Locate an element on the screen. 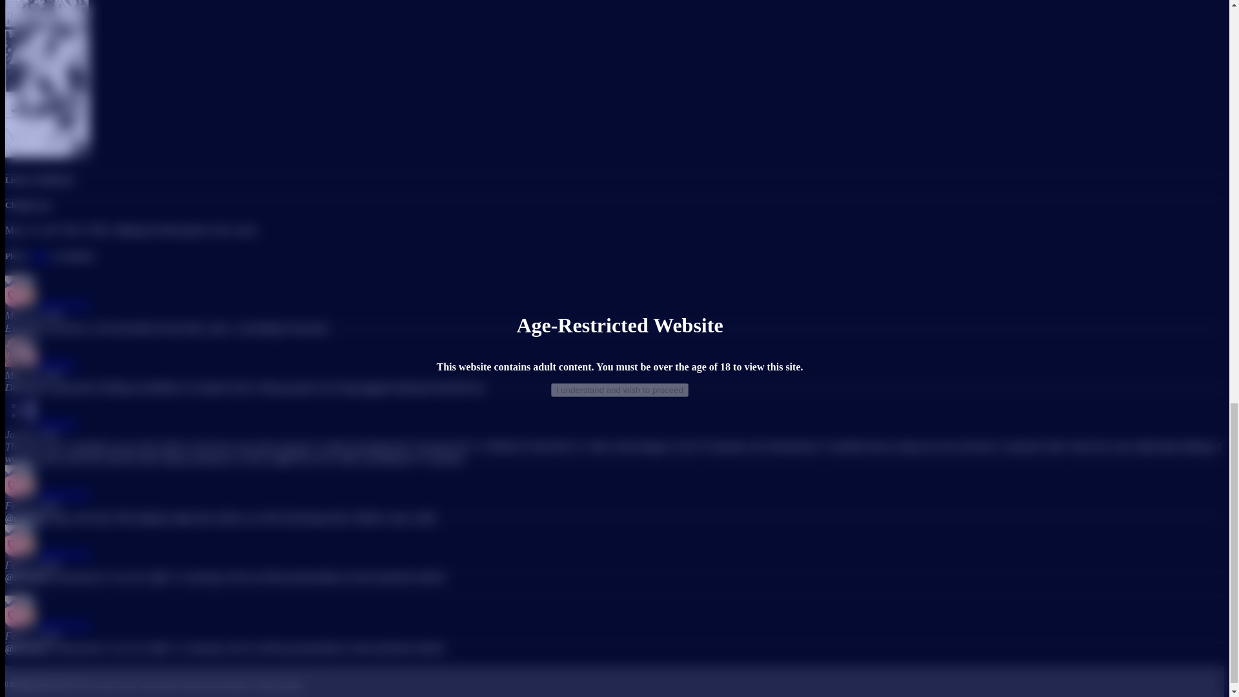  Buckley555 is located at coordinates (46, 304).